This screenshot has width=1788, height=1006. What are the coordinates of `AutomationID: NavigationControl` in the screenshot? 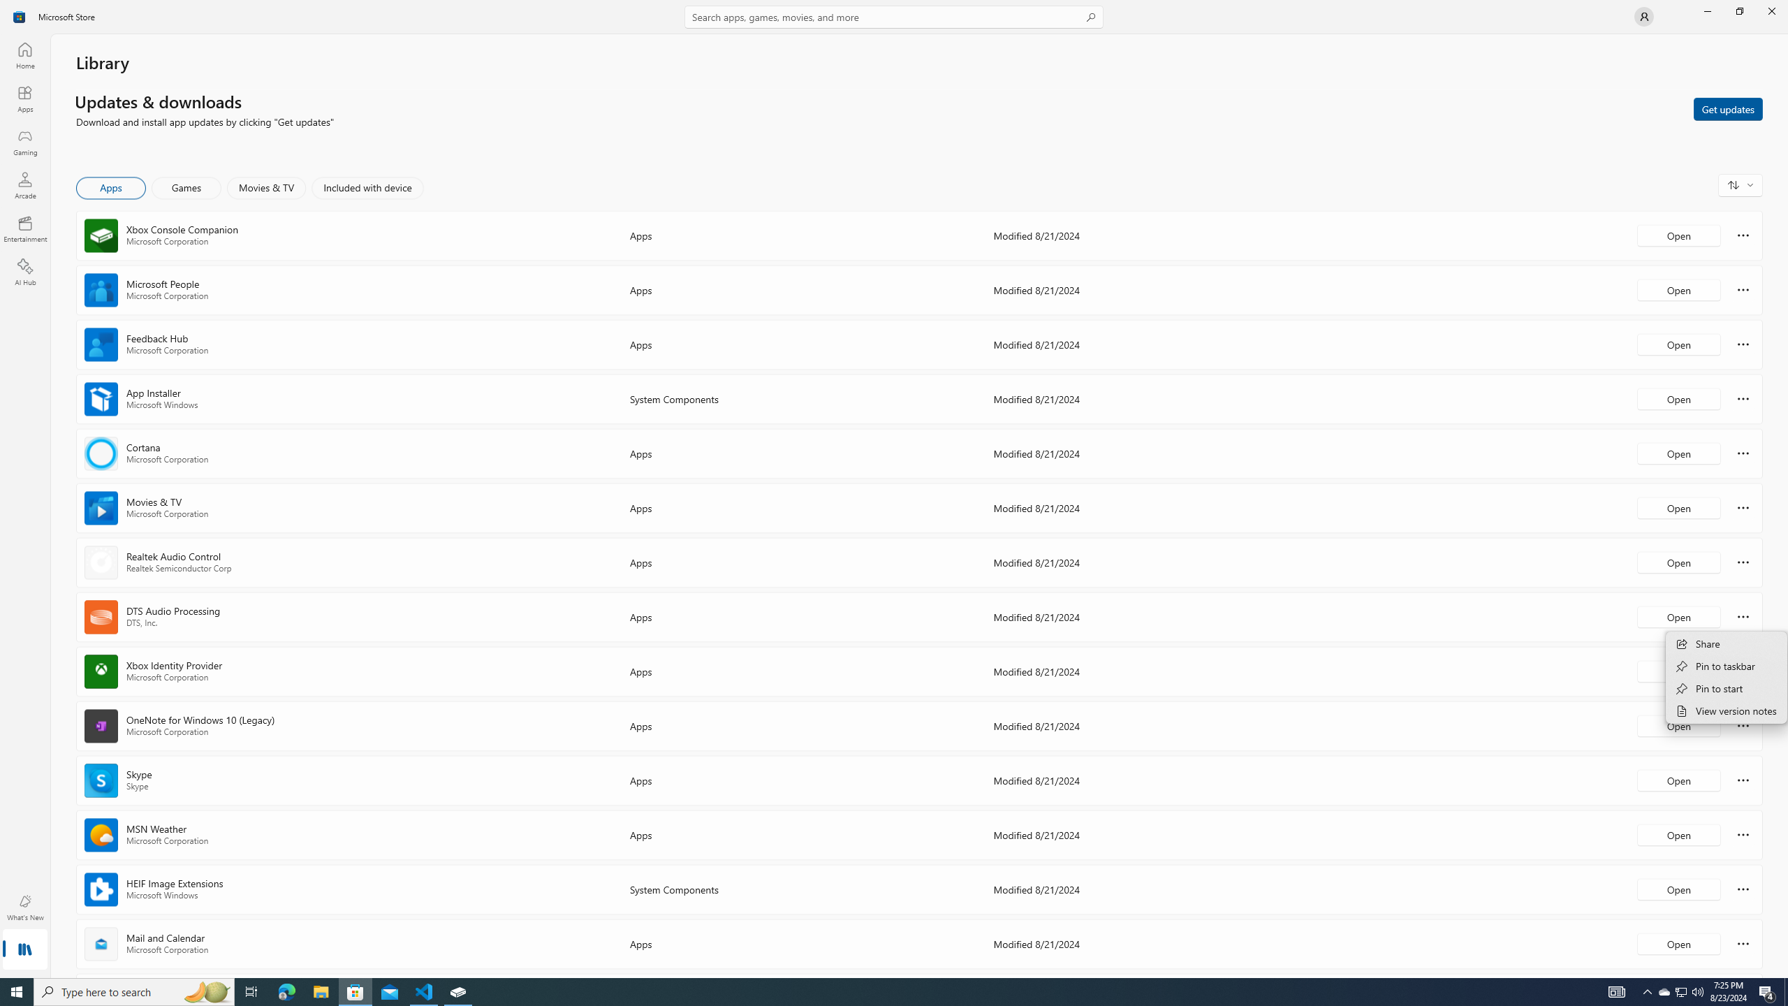 It's located at (894, 489).